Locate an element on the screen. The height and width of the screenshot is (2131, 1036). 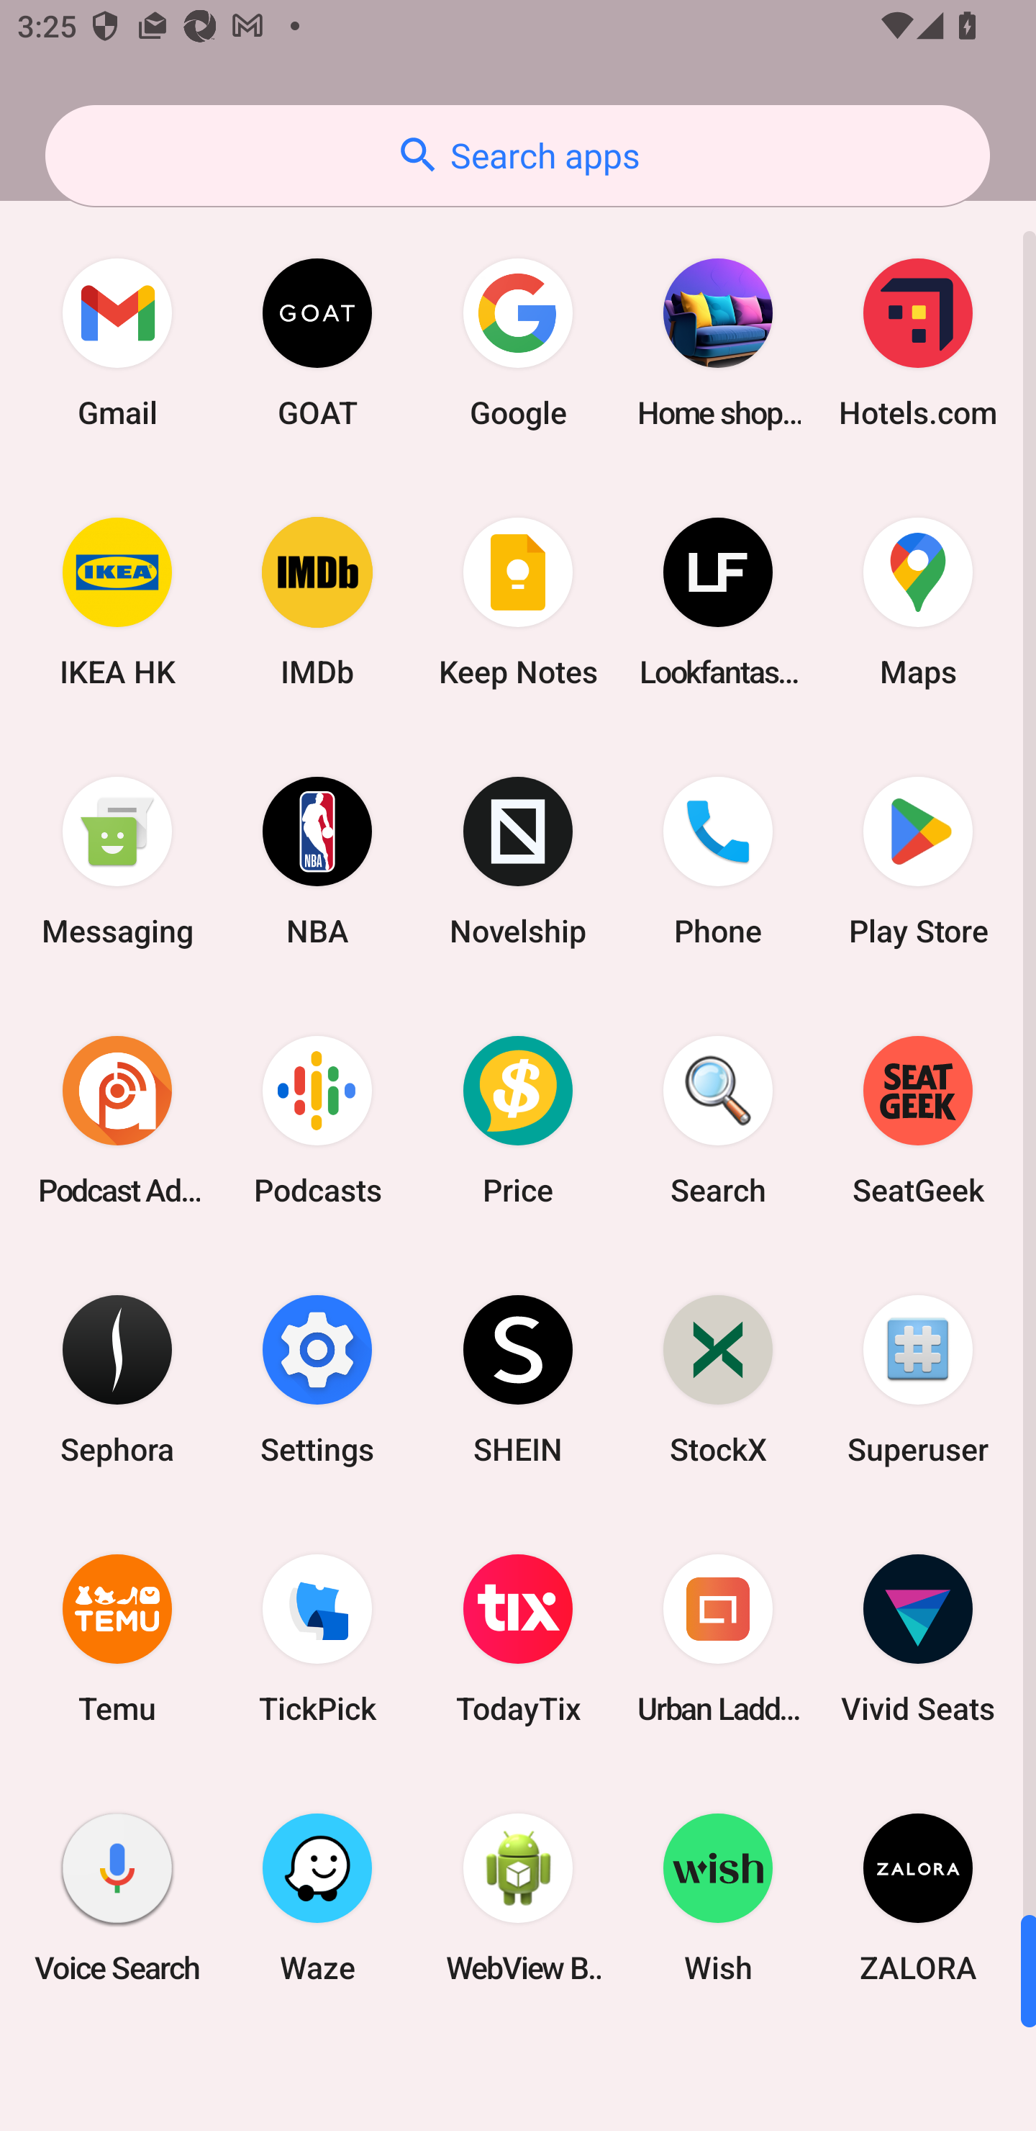
Wish is located at coordinates (718, 1897).